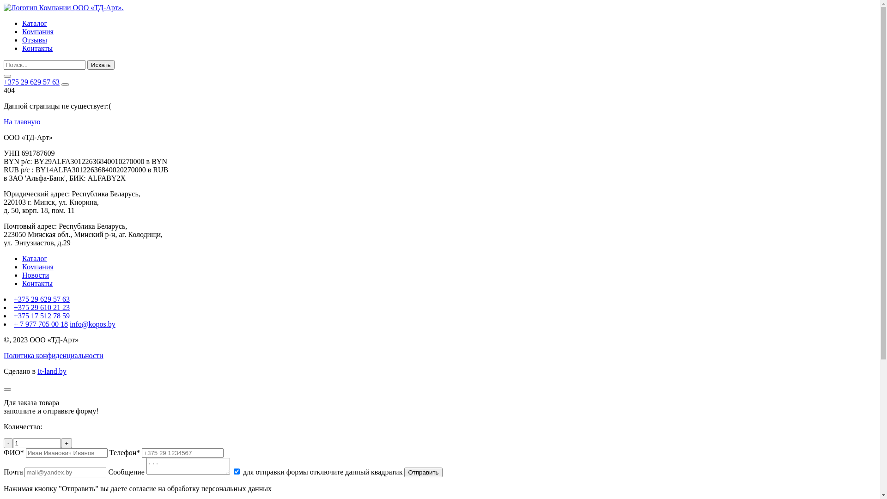 Image resolution: width=887 pixels, height=499 pixels. Describe the element at coordinates (42, 299) in the screenshot. I see `+375 29 629 57 63` at that location.